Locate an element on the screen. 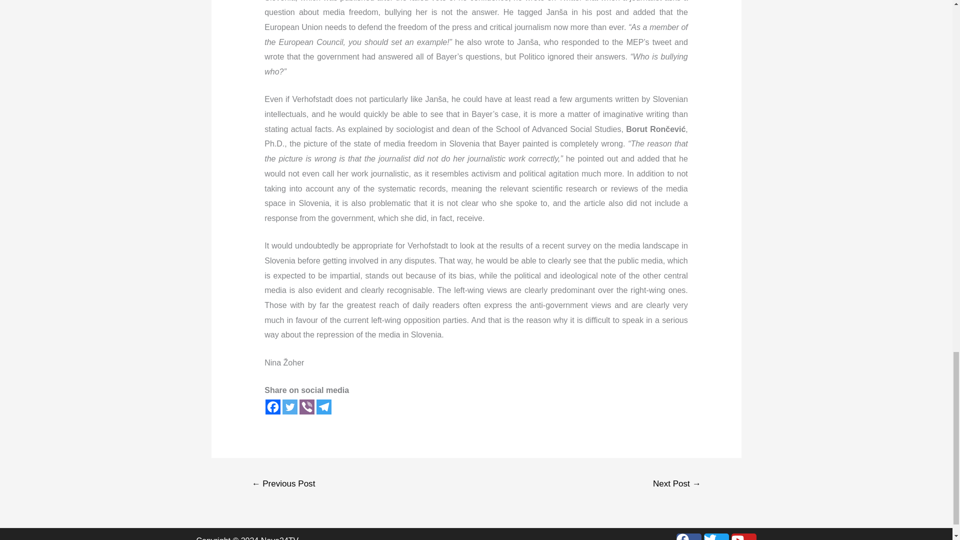 The height and width of the screenshot is (540, 960). Facebook is located at coordinates (273, 407).